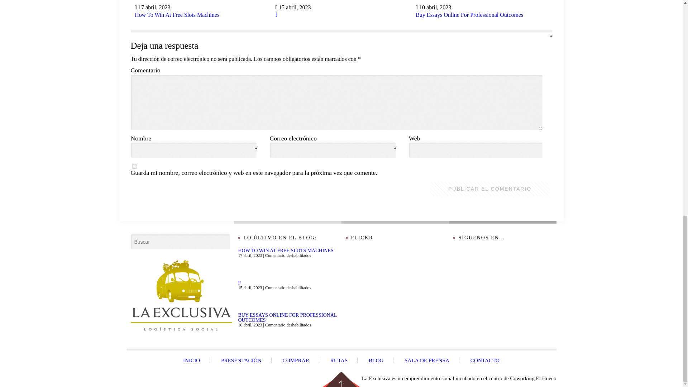 The width and height of the screenshot is (688, 387). Describe the element at coordinates (376, 360) in the screenshot. I see `Blog` at that location.